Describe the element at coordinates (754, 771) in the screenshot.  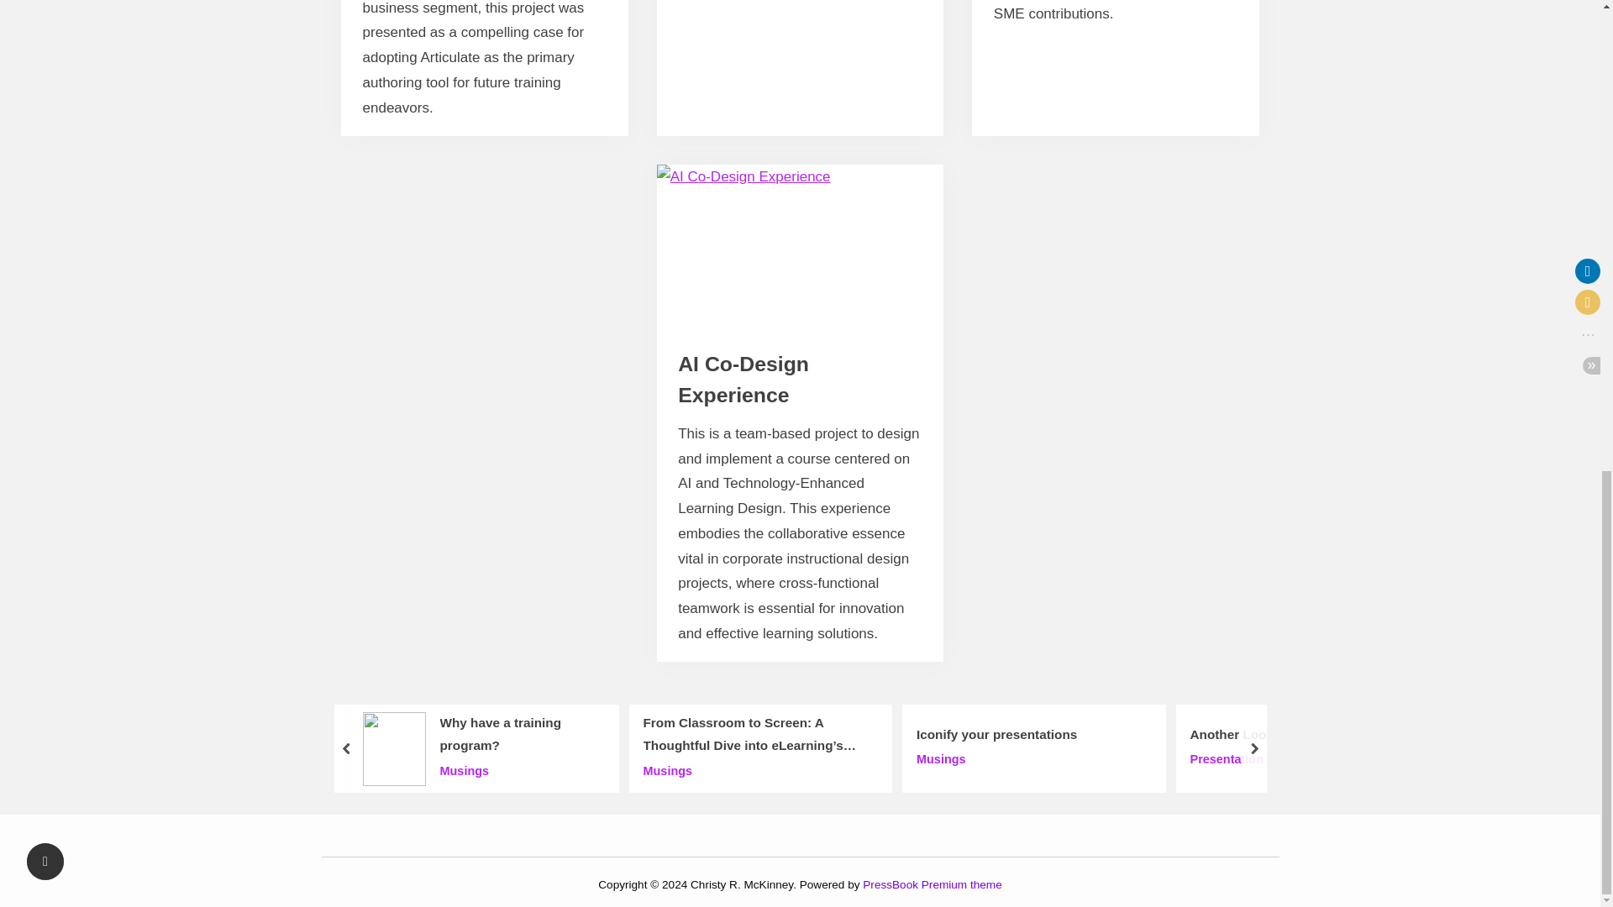
I see `Musings` at that location.